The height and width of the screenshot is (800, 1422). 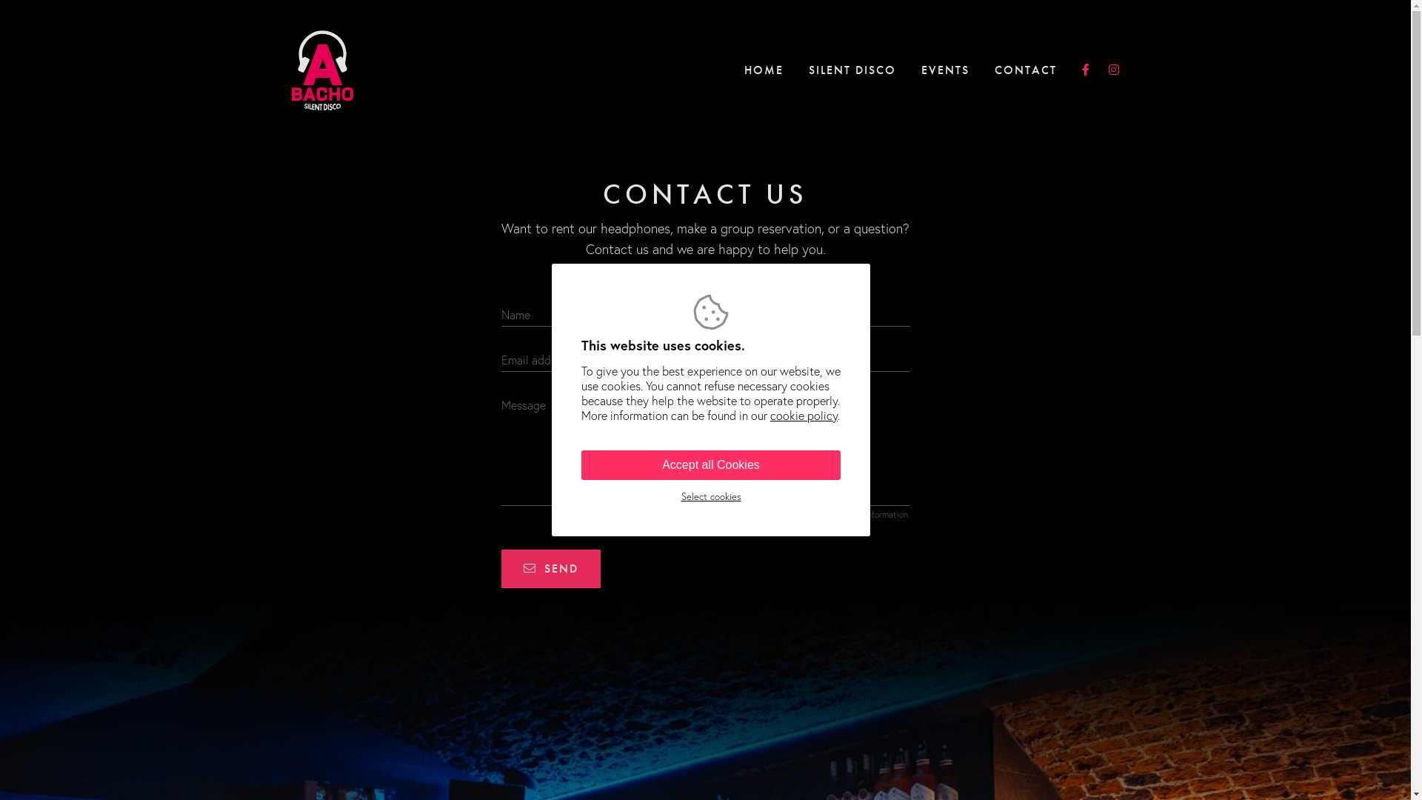 I want to click on HOME, so click(x=763, y=70).